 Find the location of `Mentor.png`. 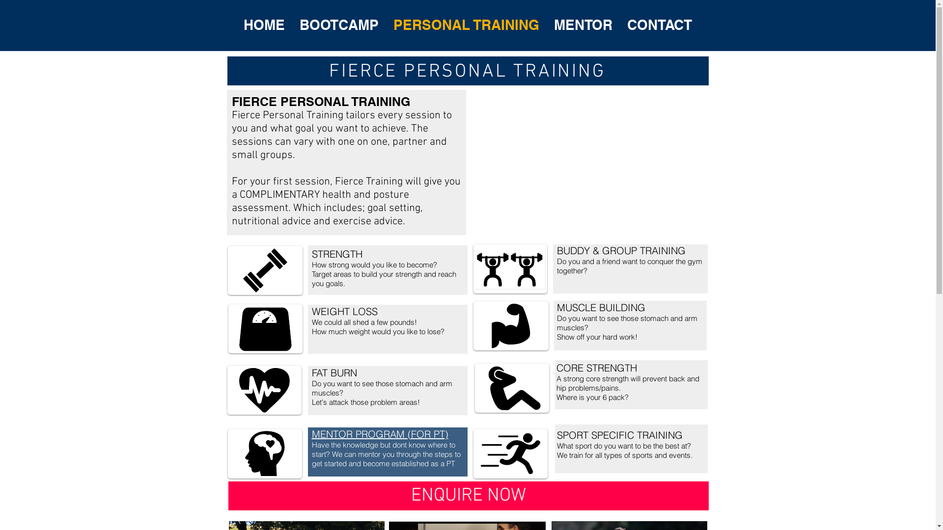

Mentor.png is located at coordinates (265, 453).